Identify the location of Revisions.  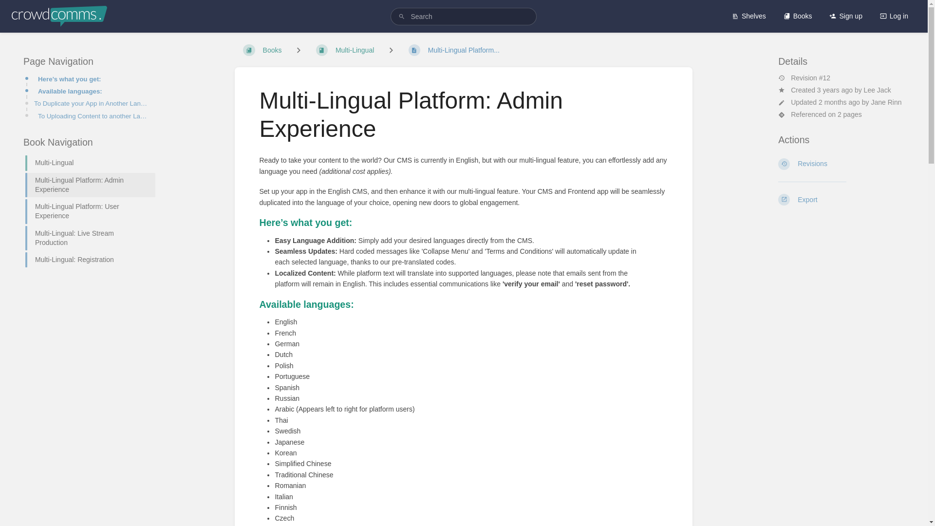
(841, 164).